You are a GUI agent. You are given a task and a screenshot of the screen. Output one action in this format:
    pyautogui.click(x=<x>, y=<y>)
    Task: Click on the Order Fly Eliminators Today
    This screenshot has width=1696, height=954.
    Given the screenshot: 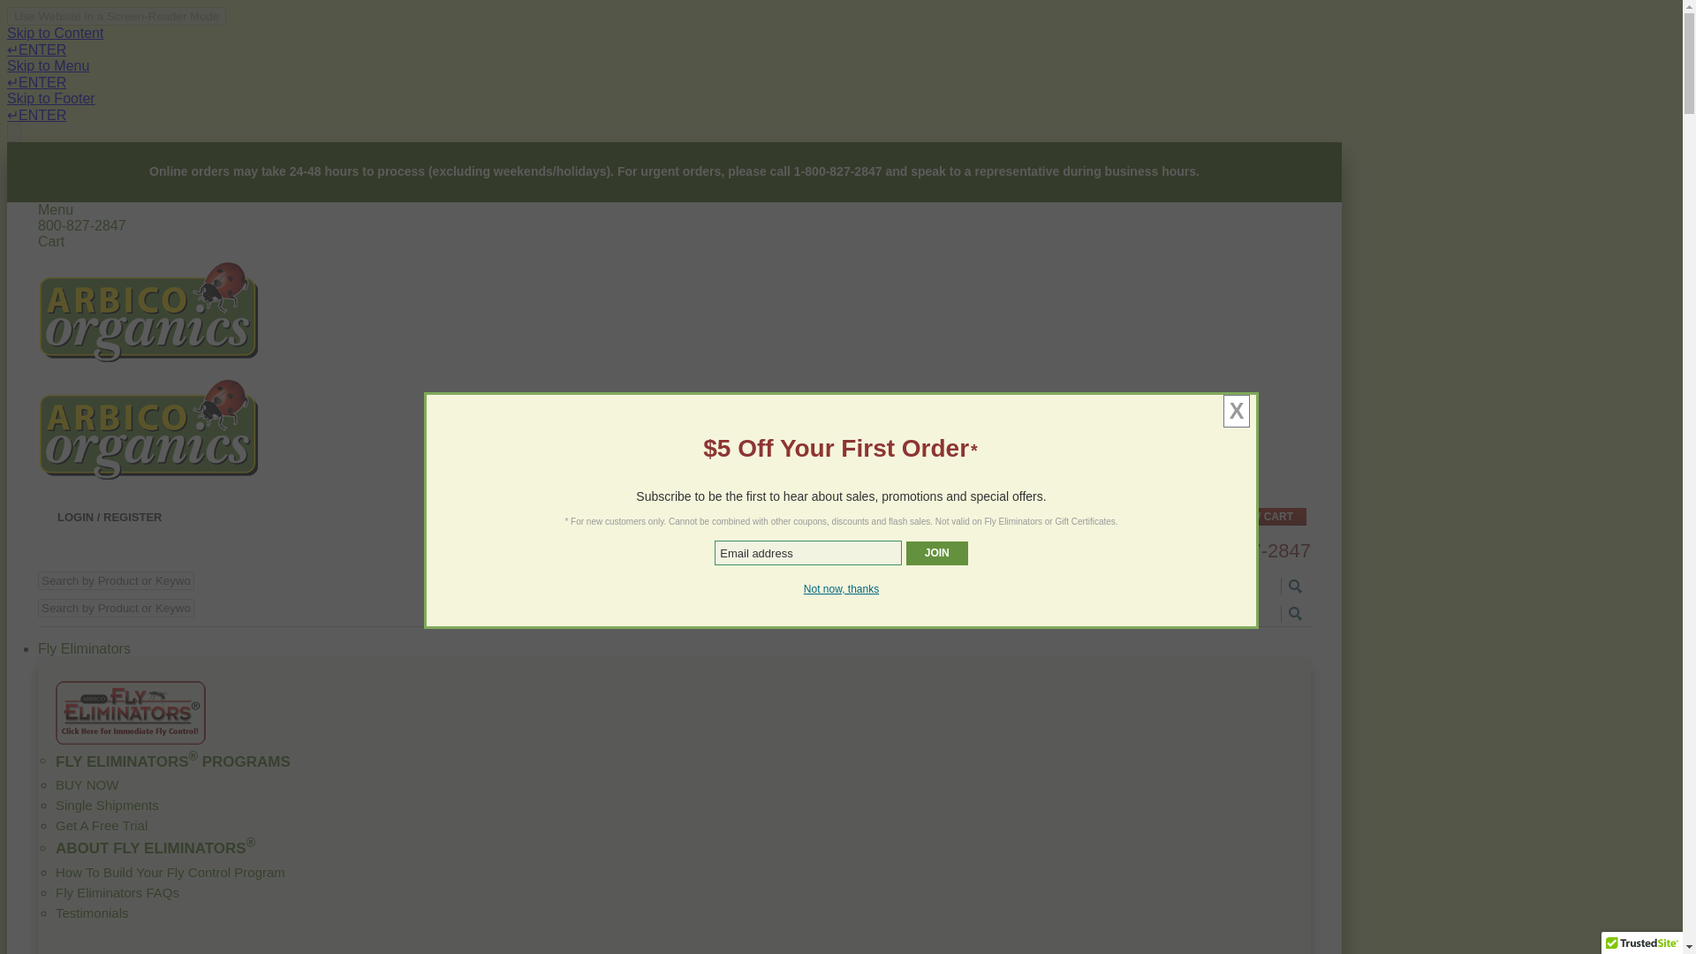 What is the action you would take?
    pyautogui.click(x=131, y=740)
    